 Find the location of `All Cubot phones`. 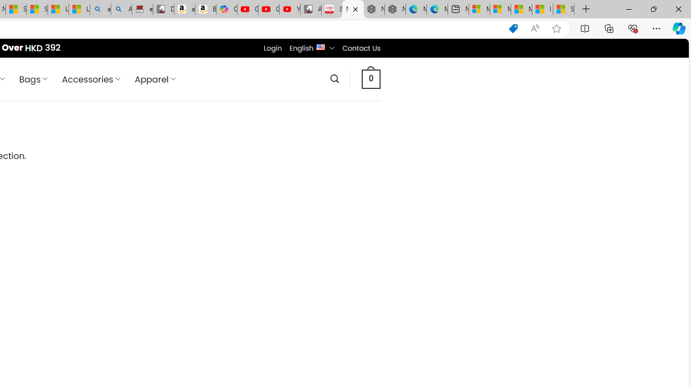

All Cubot phones is located at coordinates (311, 10).